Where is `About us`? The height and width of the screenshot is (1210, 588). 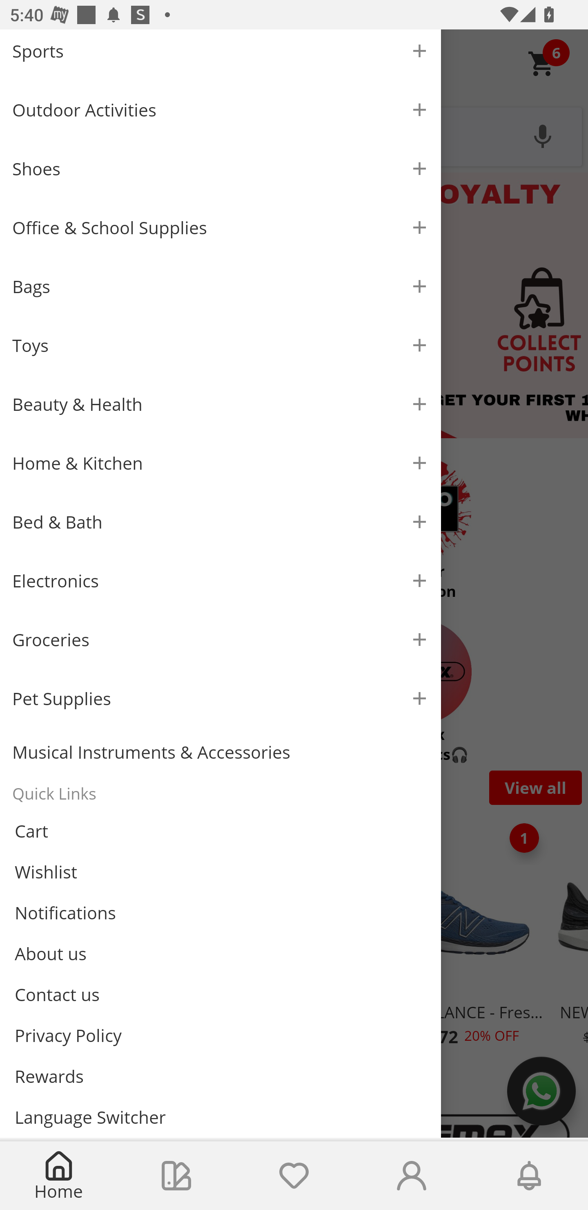 About us is located at coordinates (220, 953).